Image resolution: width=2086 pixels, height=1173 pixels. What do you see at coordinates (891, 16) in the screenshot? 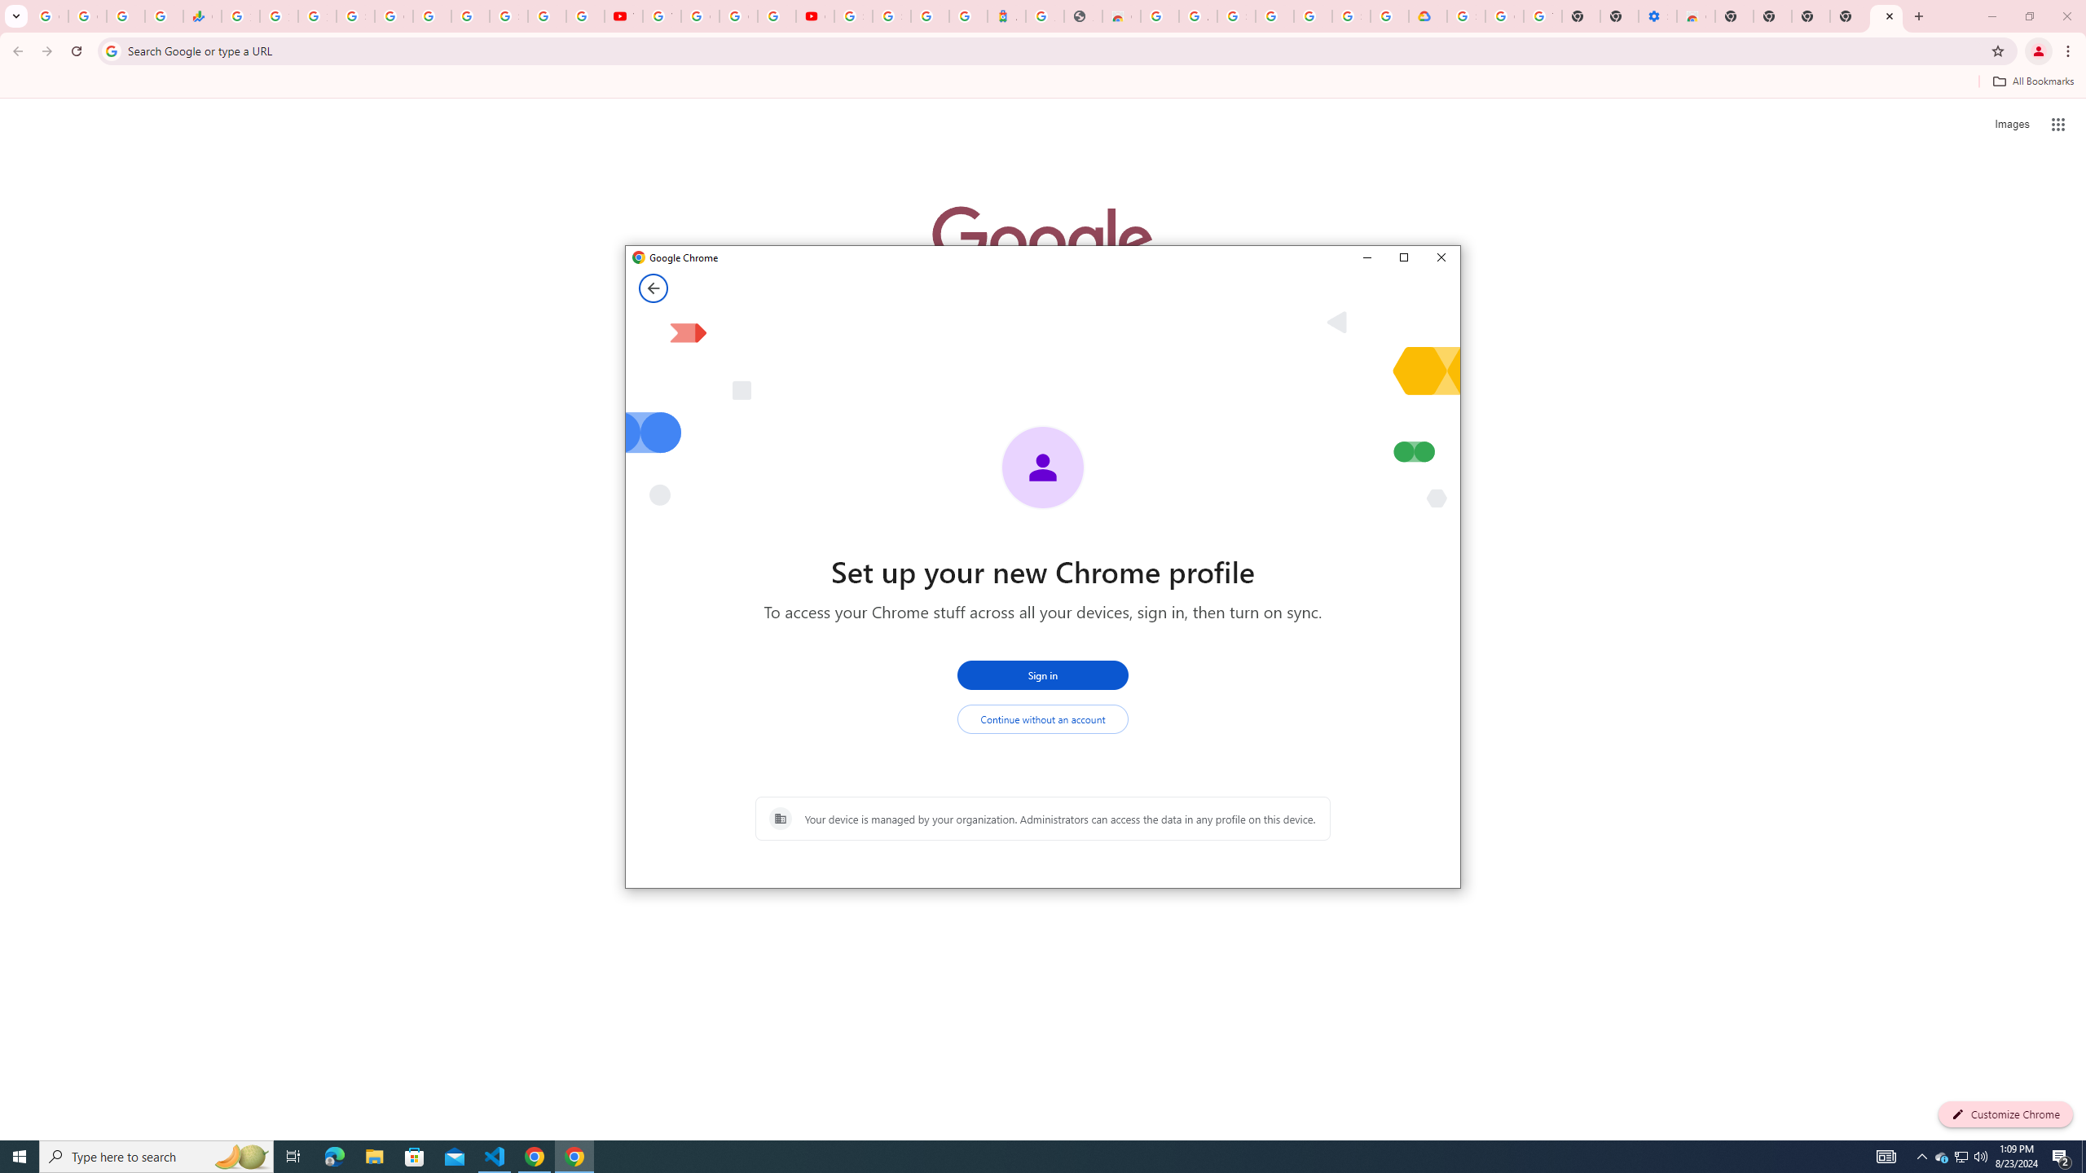
I see `Sign in - Google Accounts` at bounding box center [891, 16].